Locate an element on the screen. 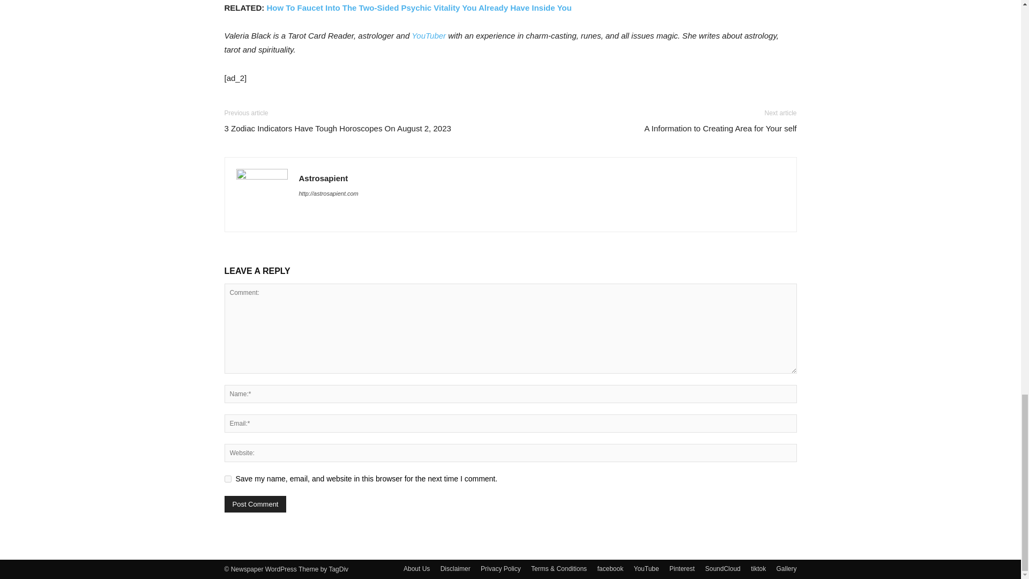 This screenshot has height=579, width=1029. Disclaimer is located at coordinates (455, 568).